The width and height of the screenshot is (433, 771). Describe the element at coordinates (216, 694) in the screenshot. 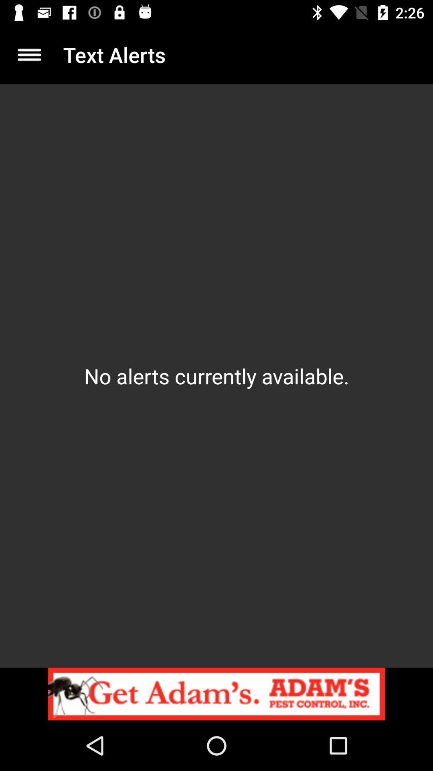

I see `launch the icon below the no alerts currently icon` at that location.